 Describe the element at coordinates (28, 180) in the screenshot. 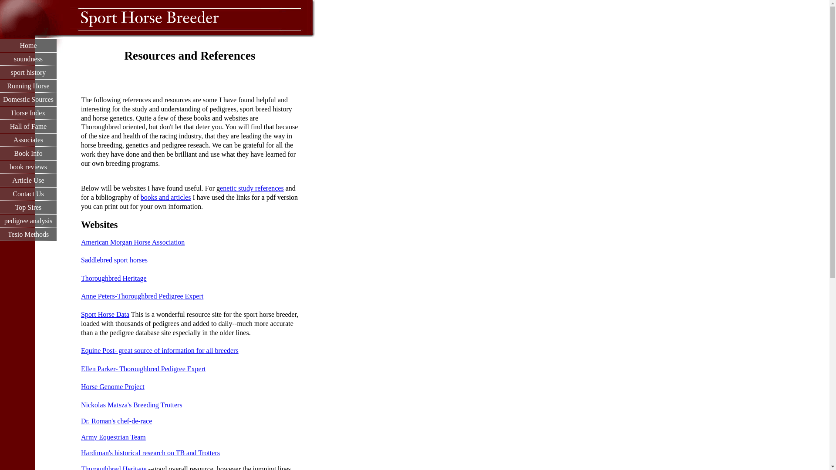

I see `Article Use` at that location.